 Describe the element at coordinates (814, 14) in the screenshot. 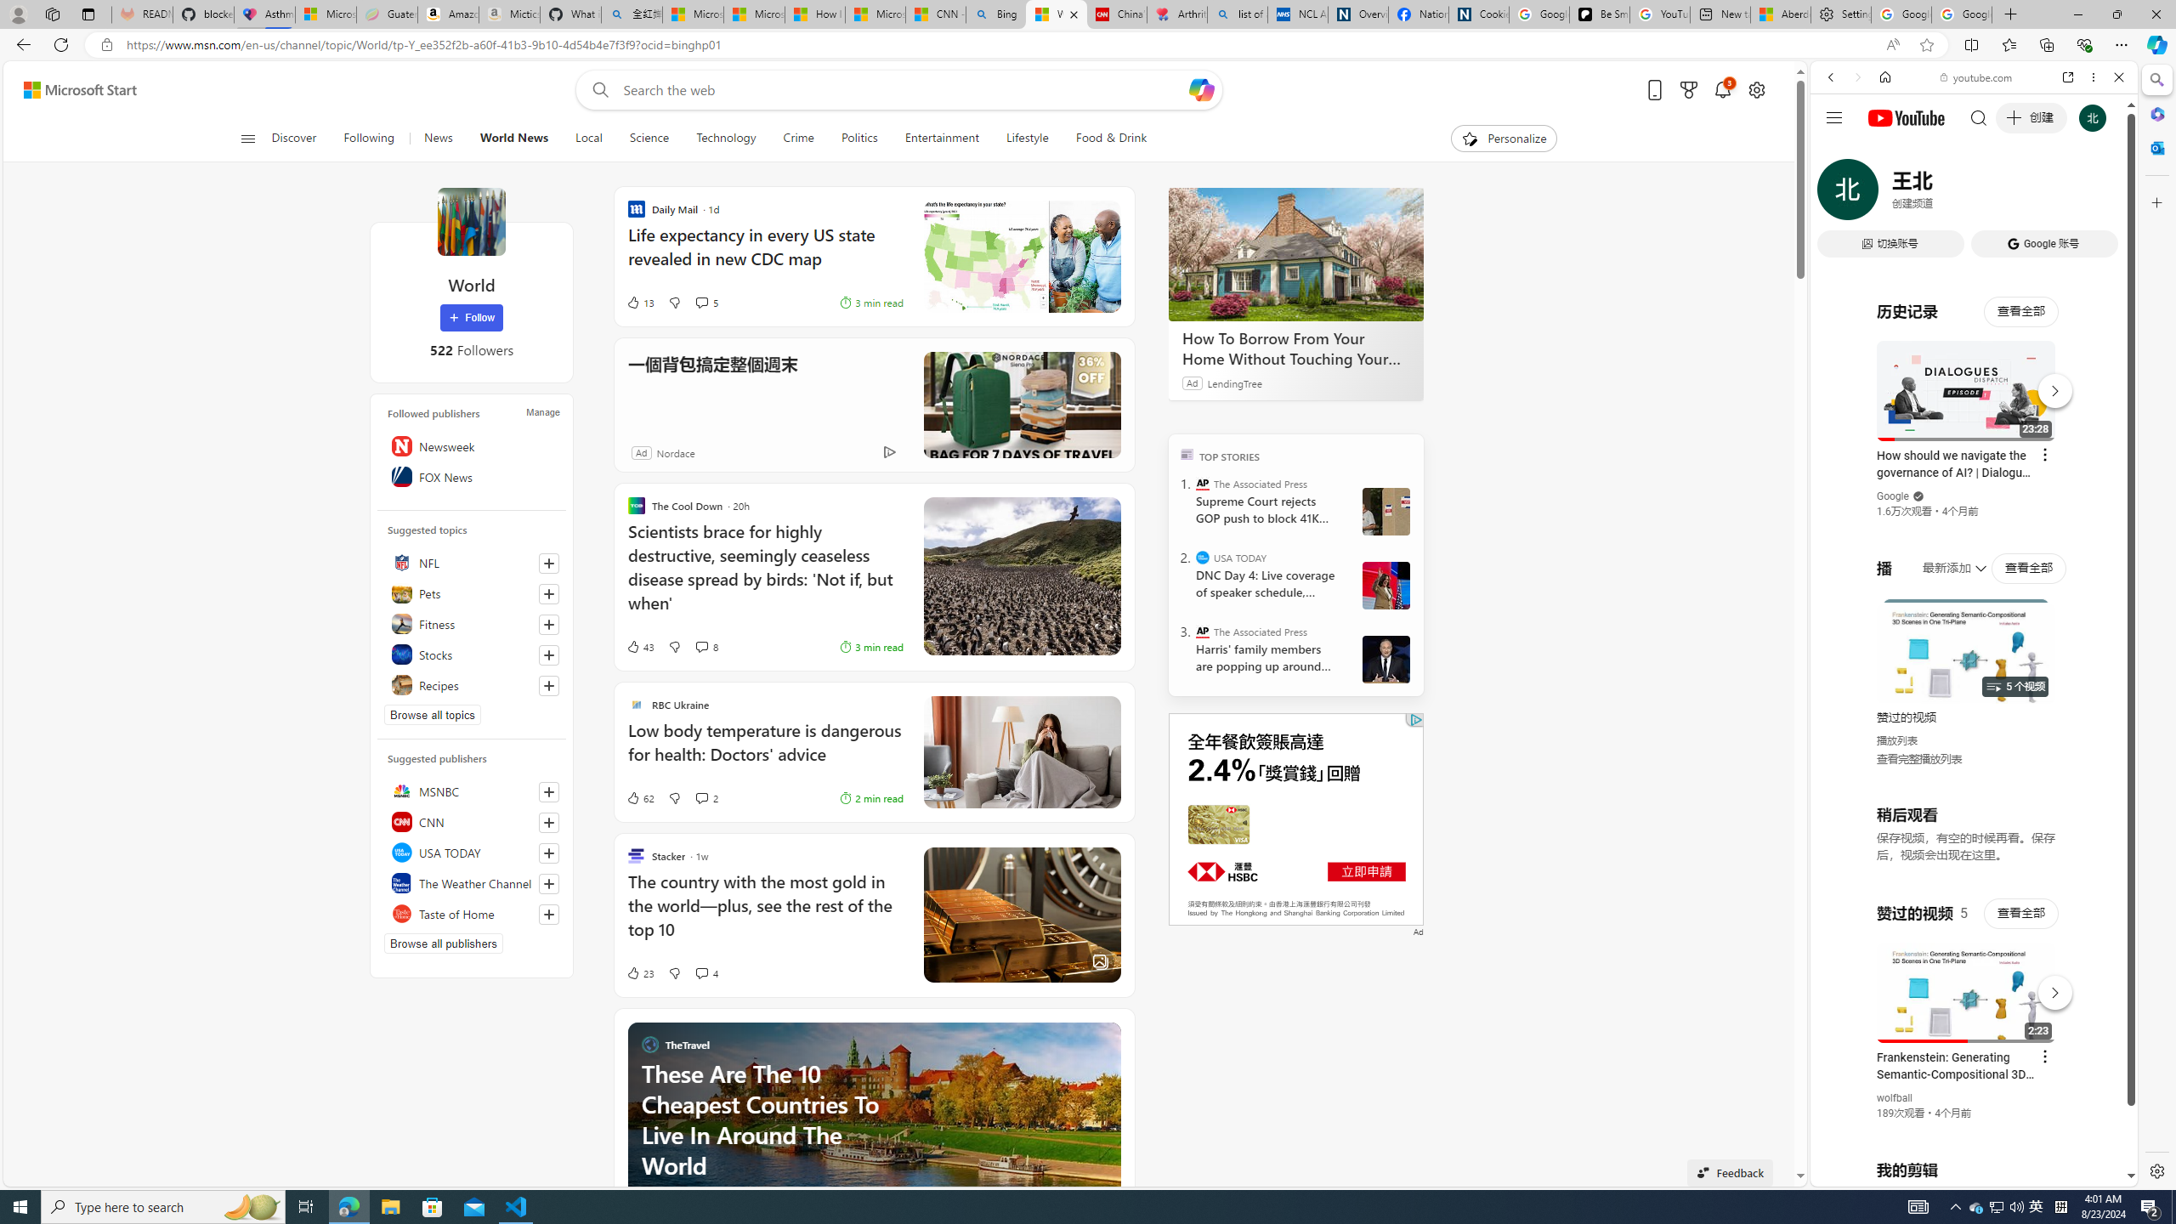

I see `How I Got Rid of Microsoft Edge's Unnecessary Features` at that location.